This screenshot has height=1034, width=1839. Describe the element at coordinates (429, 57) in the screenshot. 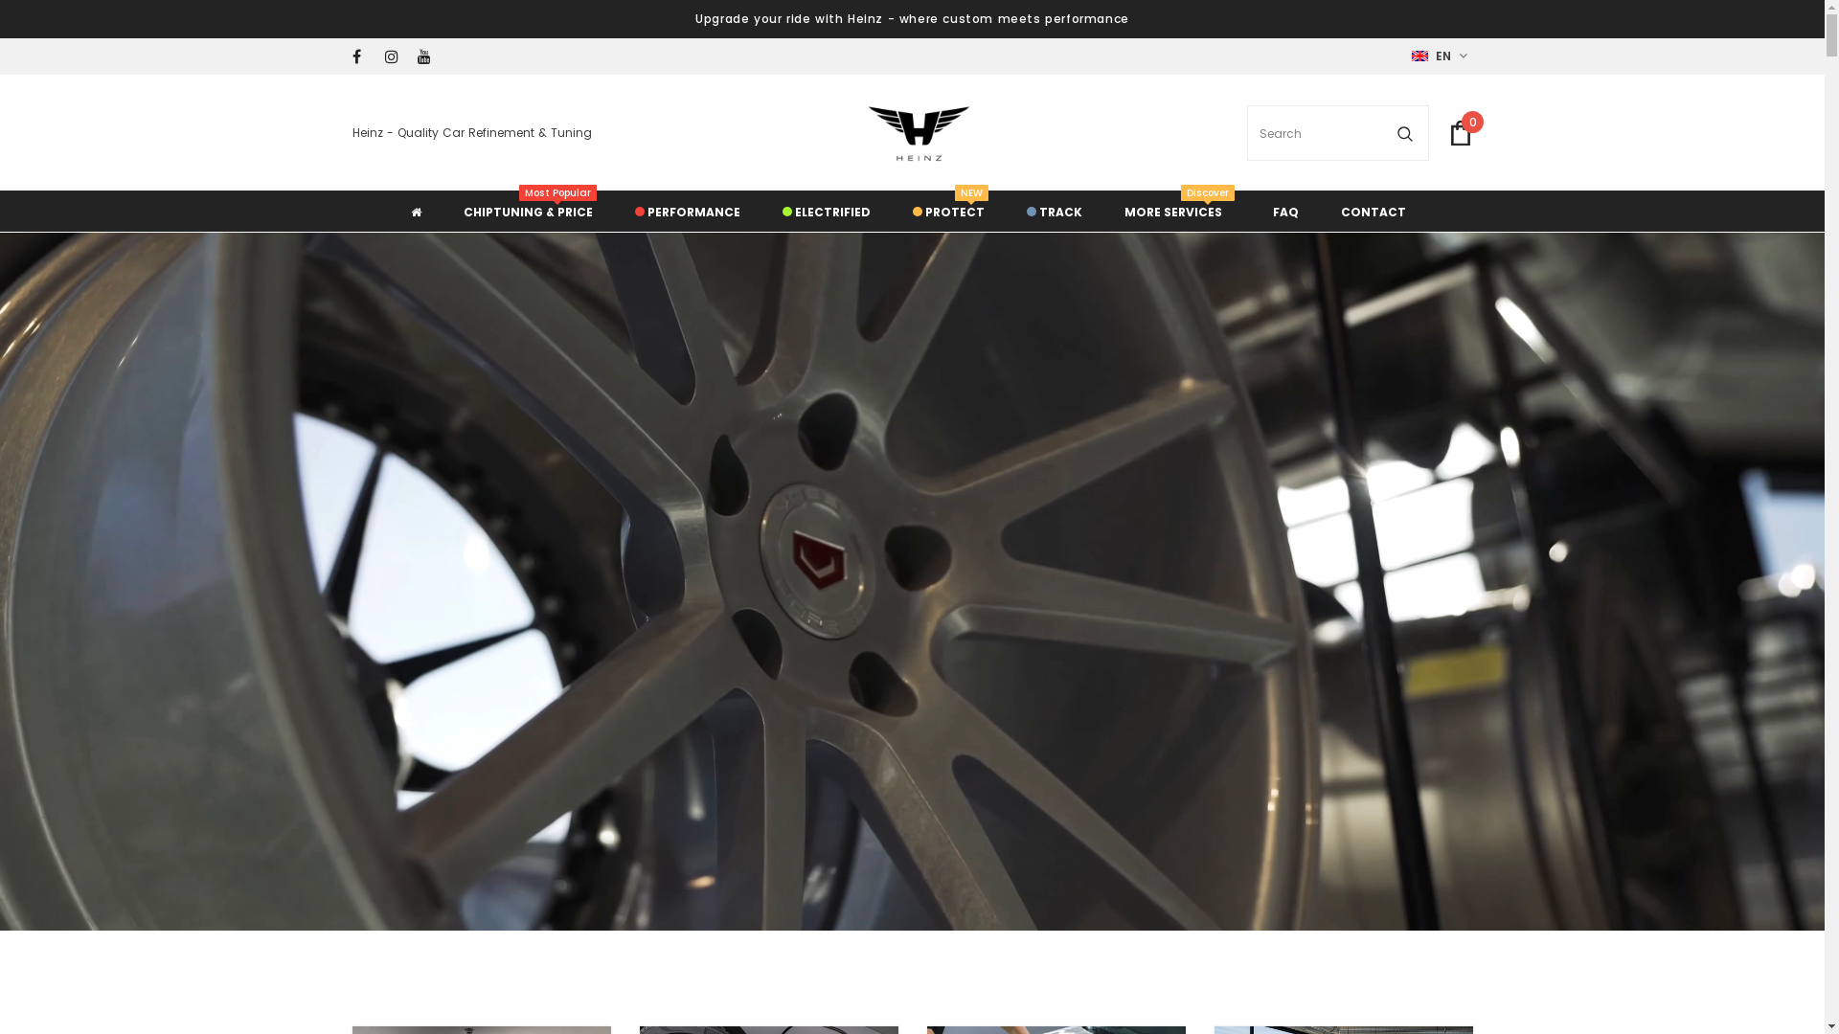

I see `YouTube` at that location.